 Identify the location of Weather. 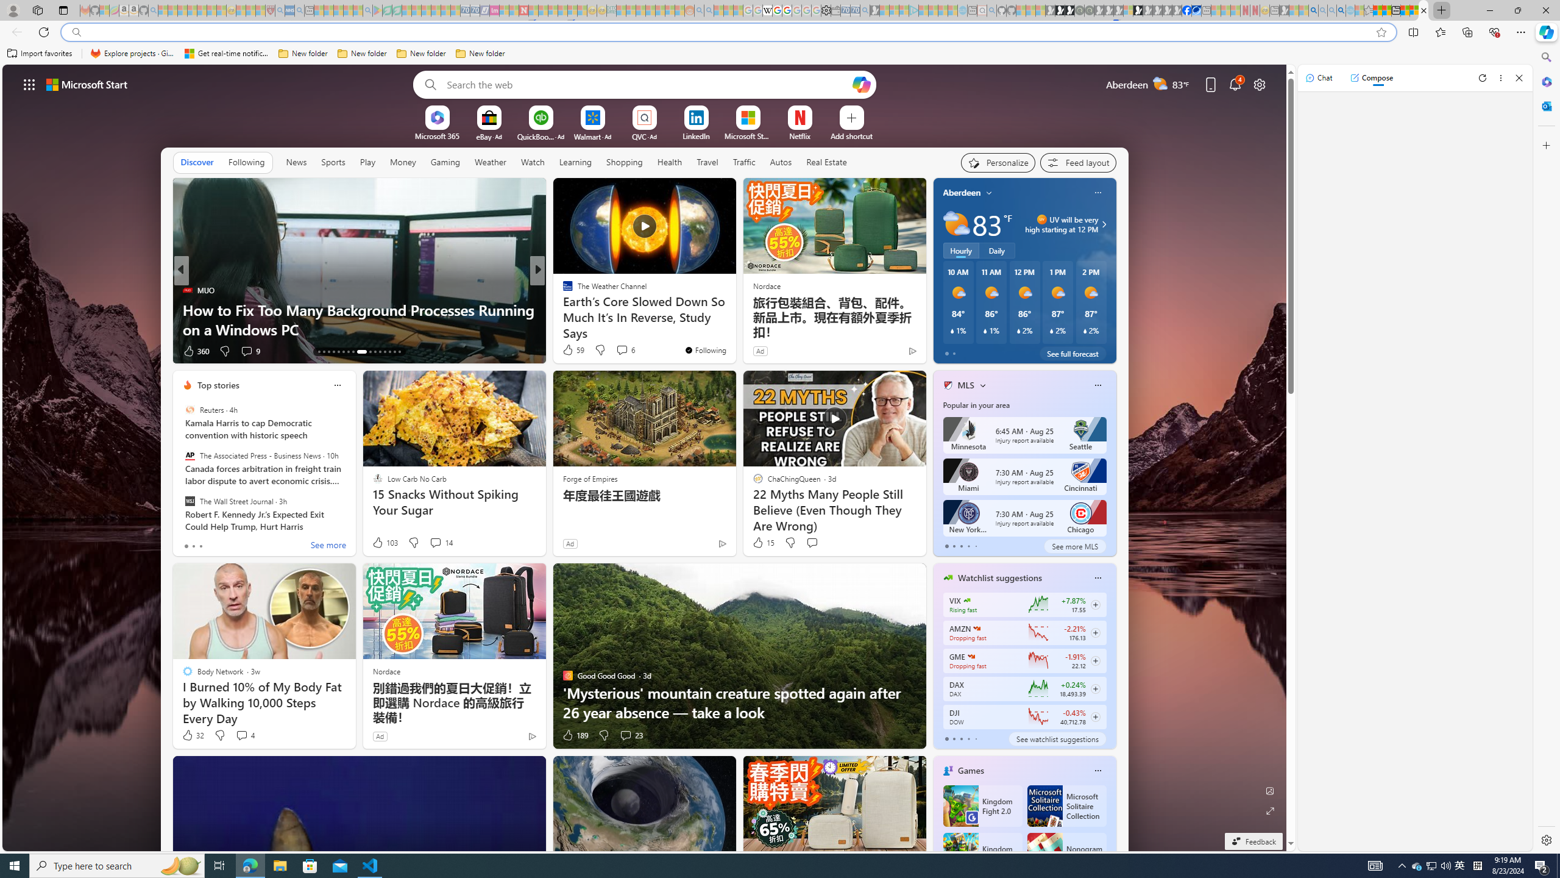
(491, 162).